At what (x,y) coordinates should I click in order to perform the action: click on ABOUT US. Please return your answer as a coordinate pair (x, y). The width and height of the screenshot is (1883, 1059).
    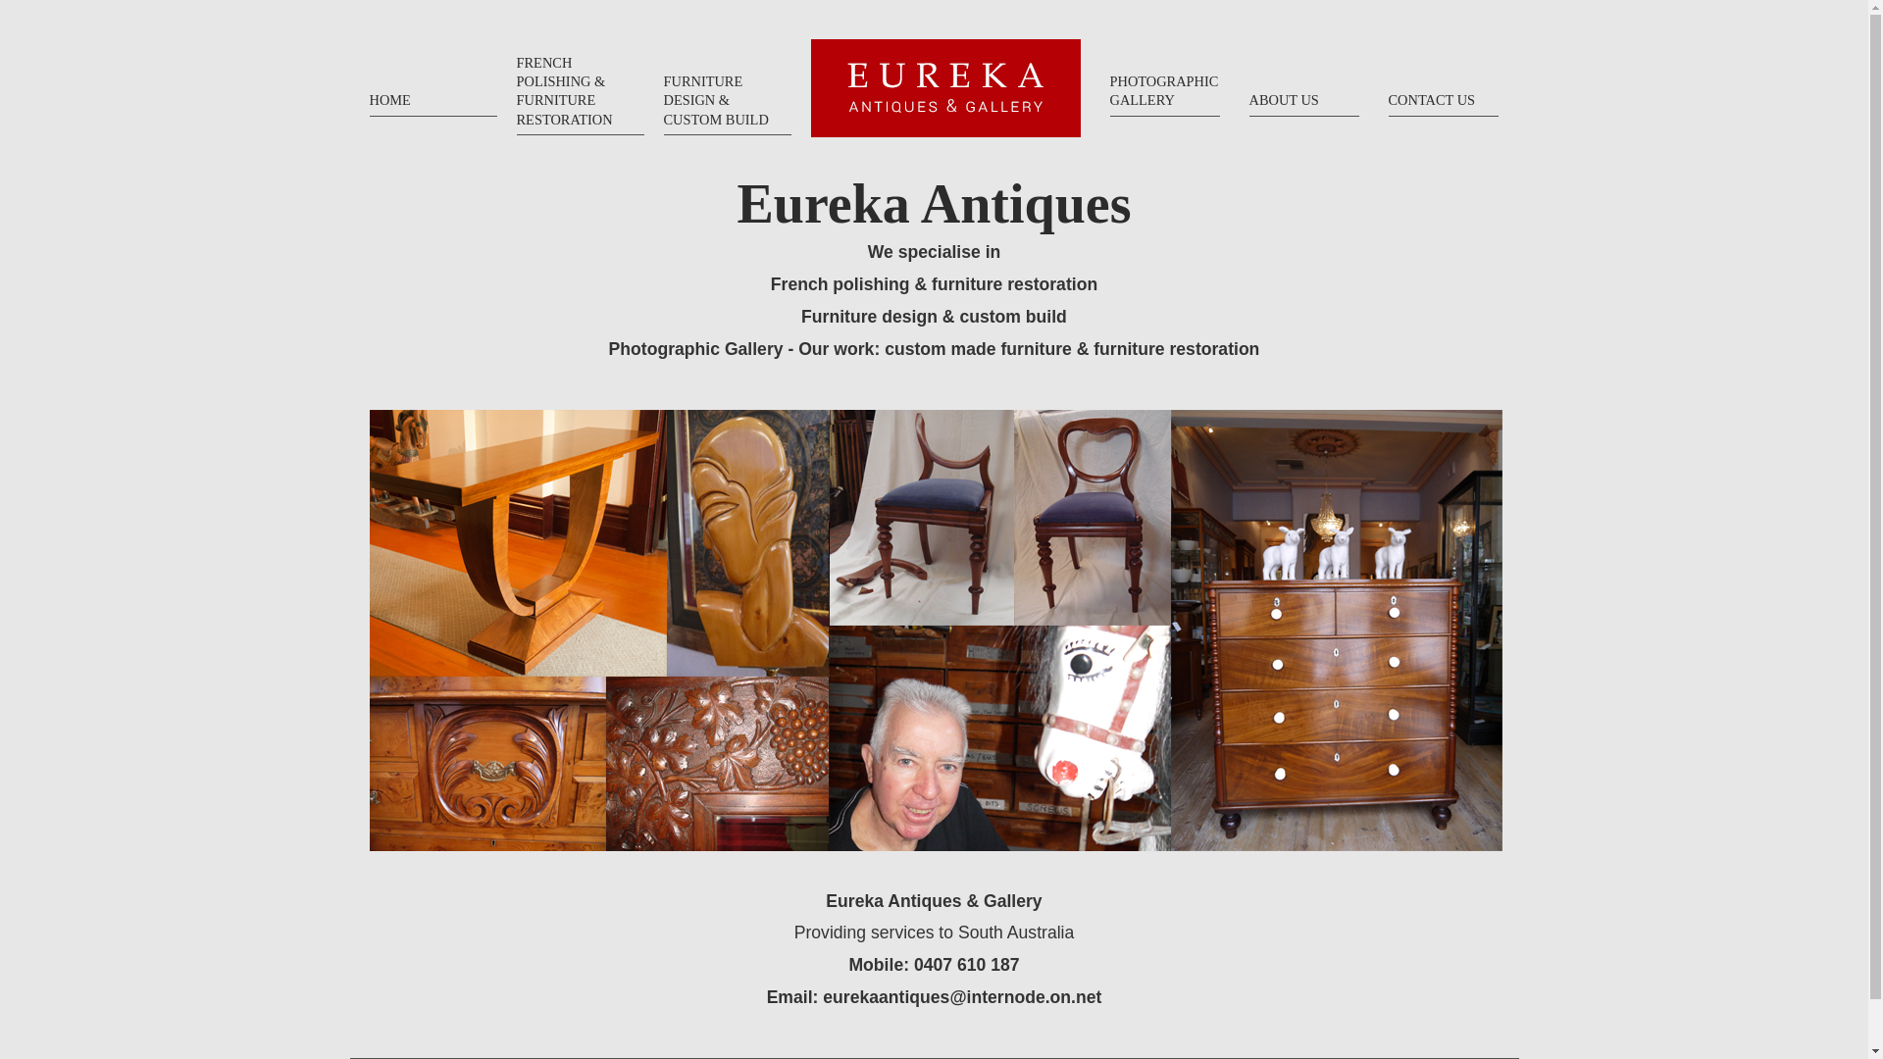
    Looking at the image, I should click on (1304, 82).